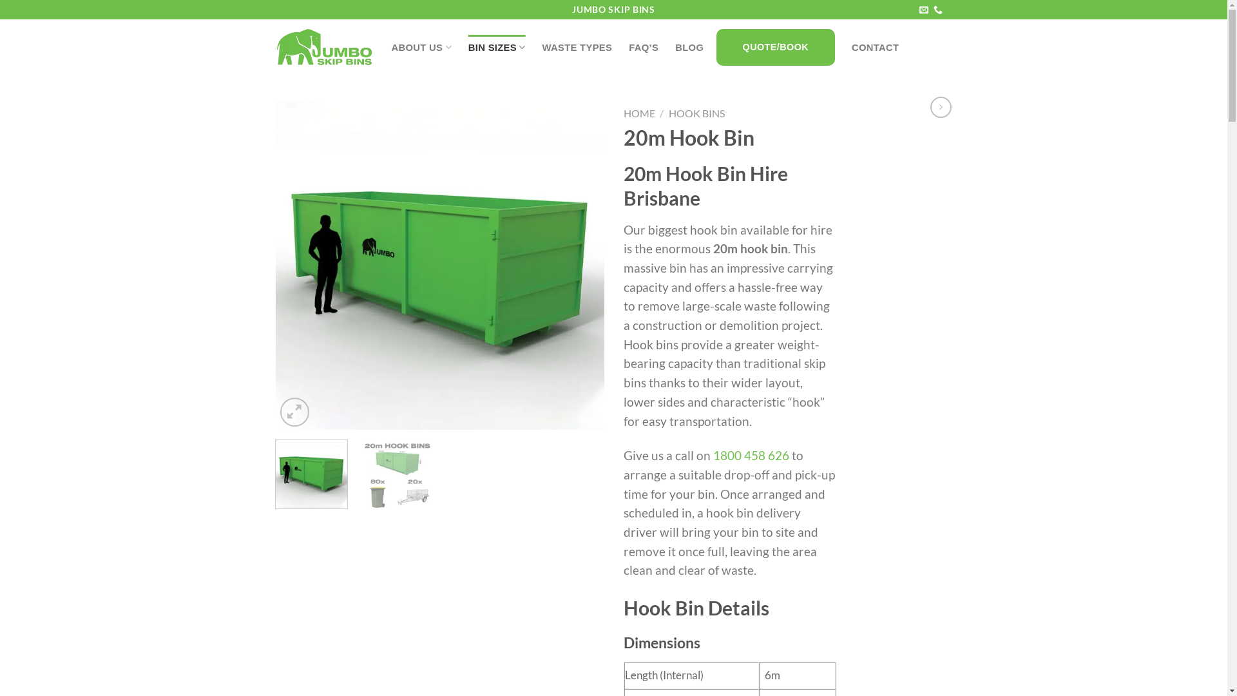 The height and width of the screenshot is (696, 1237). I want to click on HOOK BINS, so click(697, 113).